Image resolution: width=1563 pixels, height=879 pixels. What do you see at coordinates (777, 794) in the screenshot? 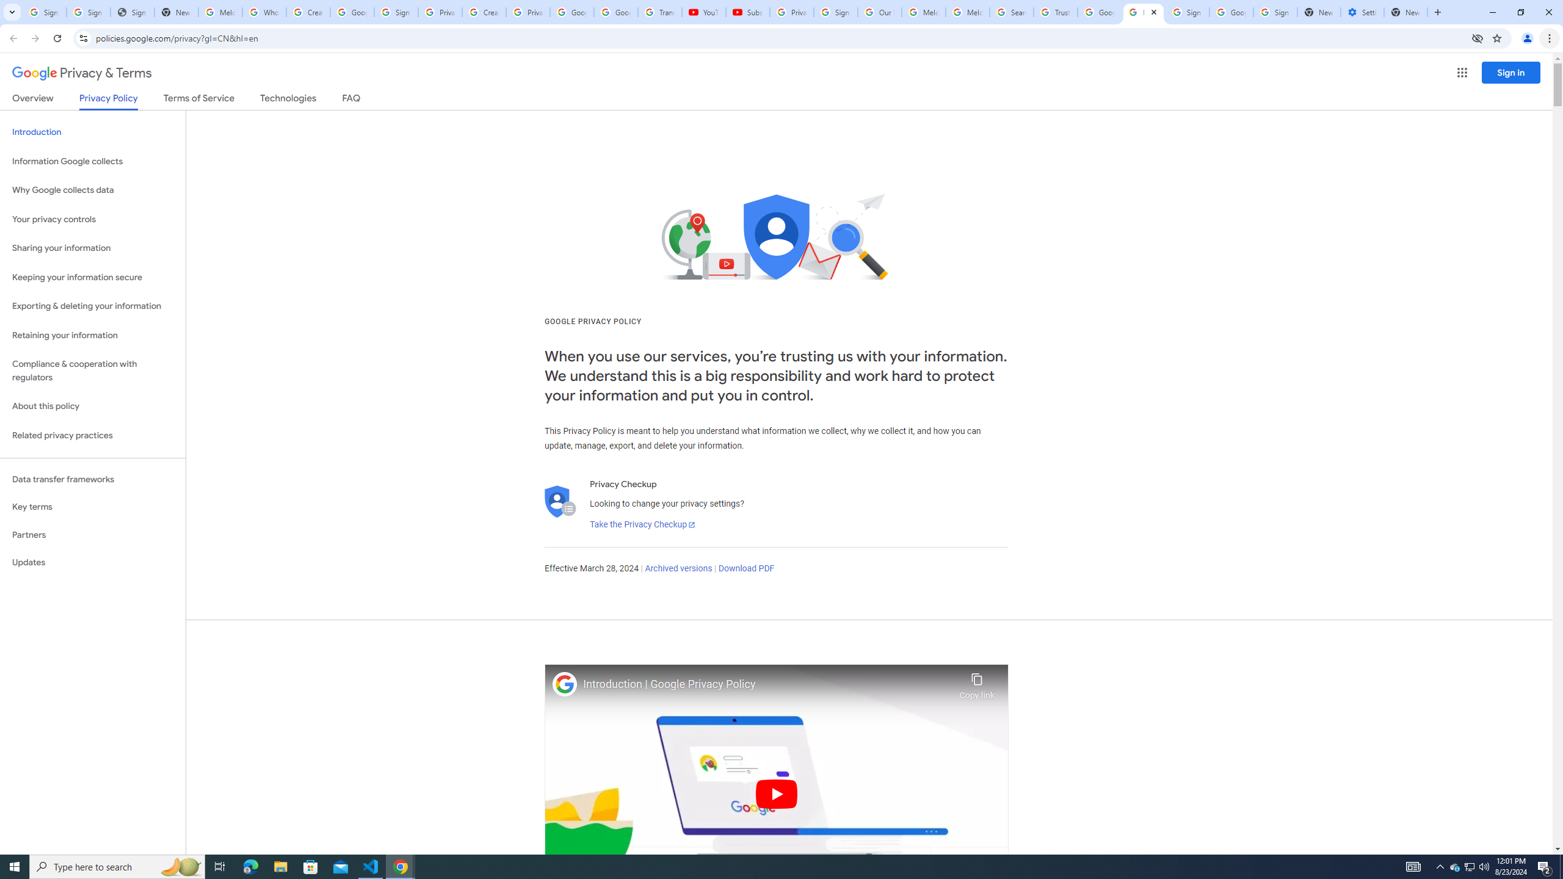
I see `Play` at bounding box center [777, 794].